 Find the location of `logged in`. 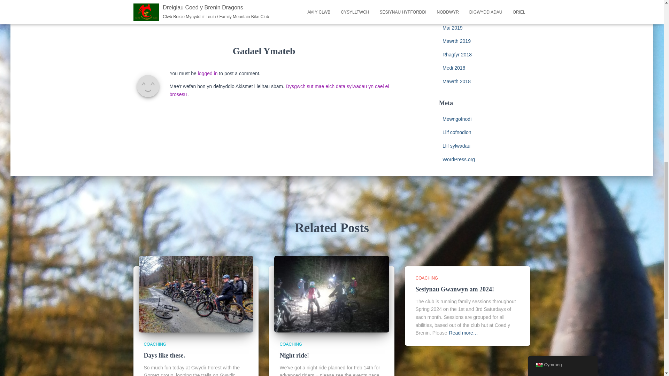

logged in is located at coordinates (208, 73).